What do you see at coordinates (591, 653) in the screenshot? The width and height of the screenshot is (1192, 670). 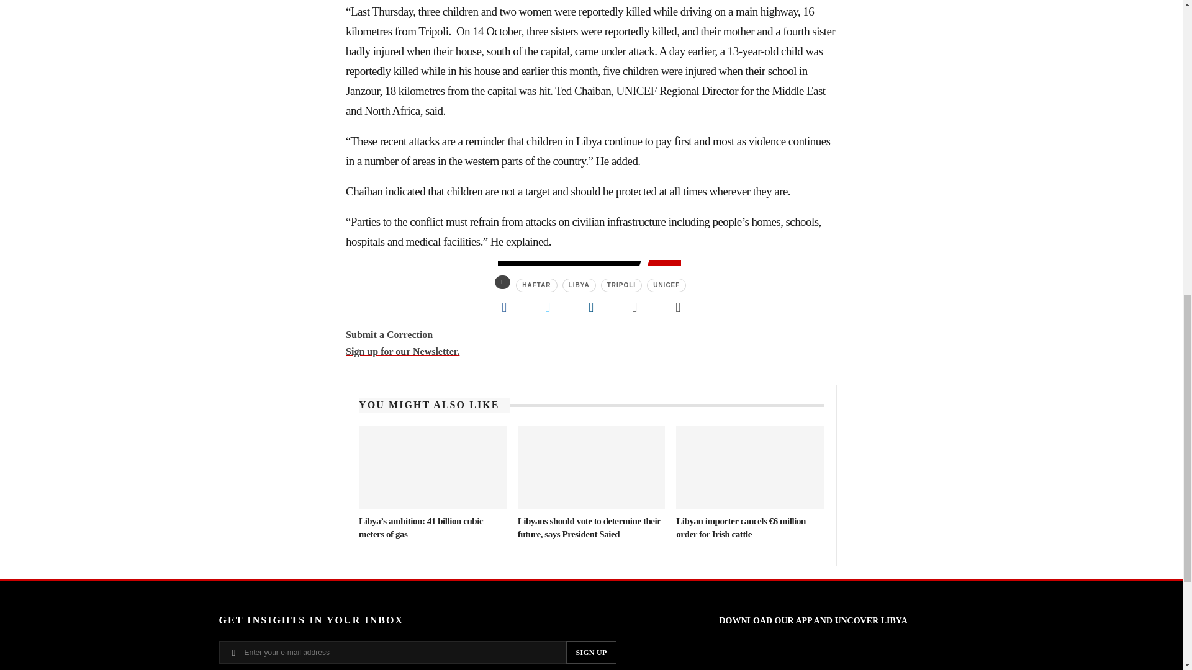 I see `Sign Up` at bounding box center [591, 653].